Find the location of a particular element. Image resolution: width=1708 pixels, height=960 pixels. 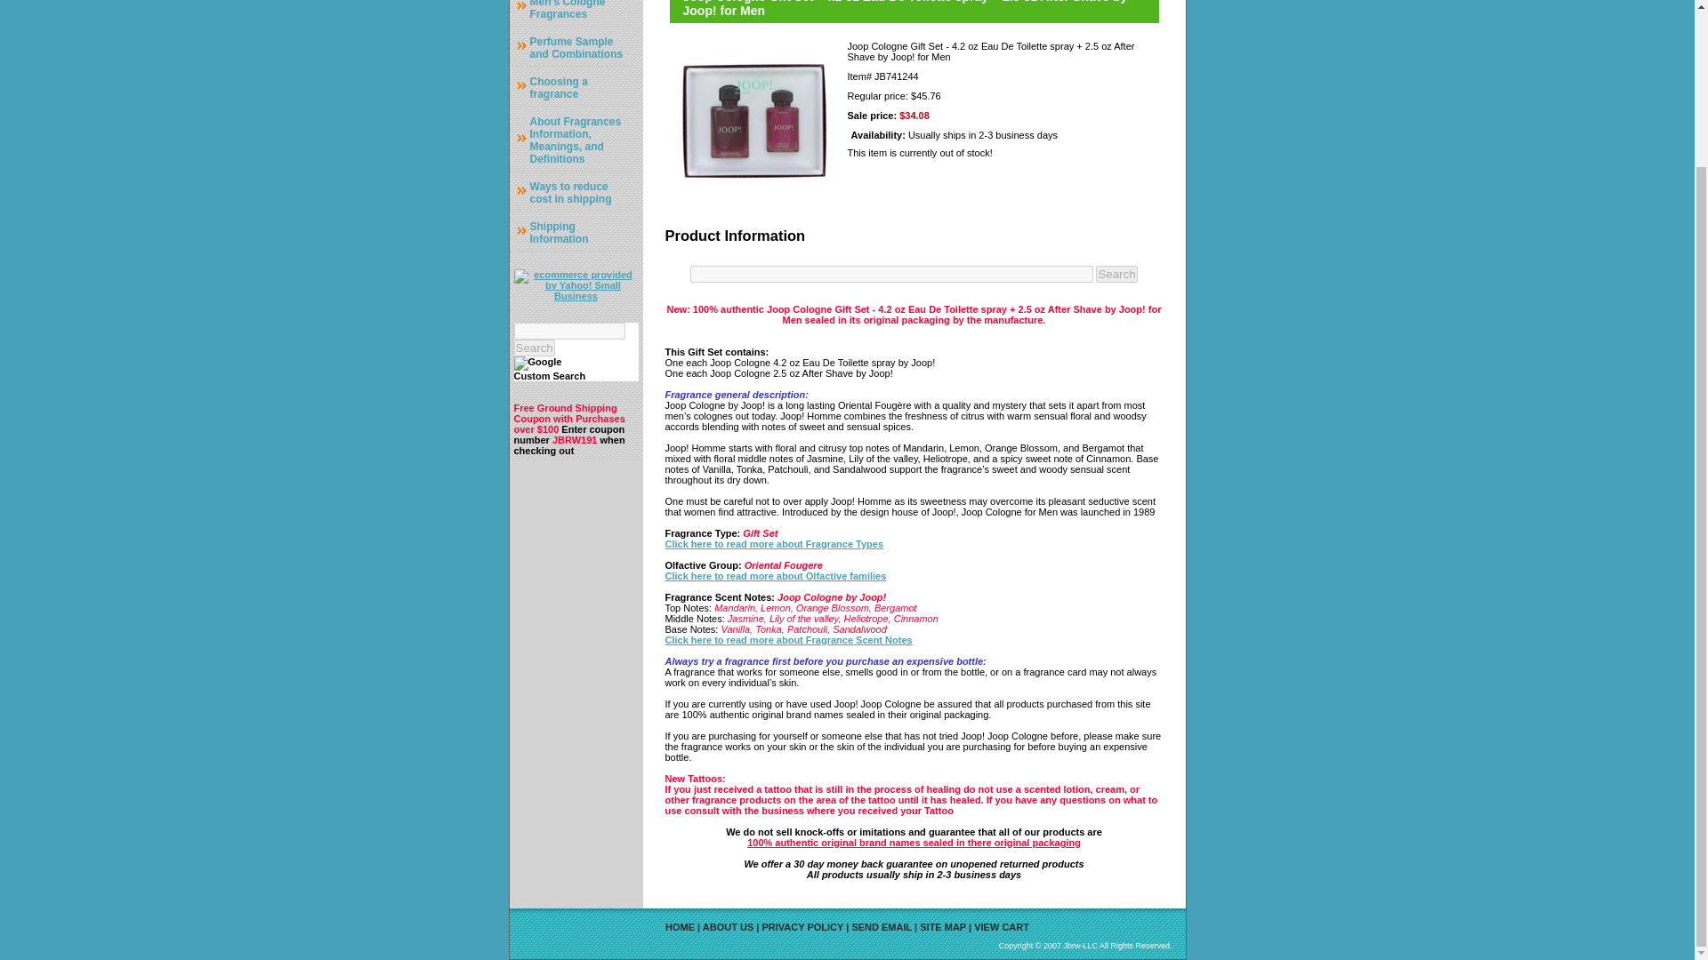

PRIVACY POLICY is located at coordinates (802, 926).